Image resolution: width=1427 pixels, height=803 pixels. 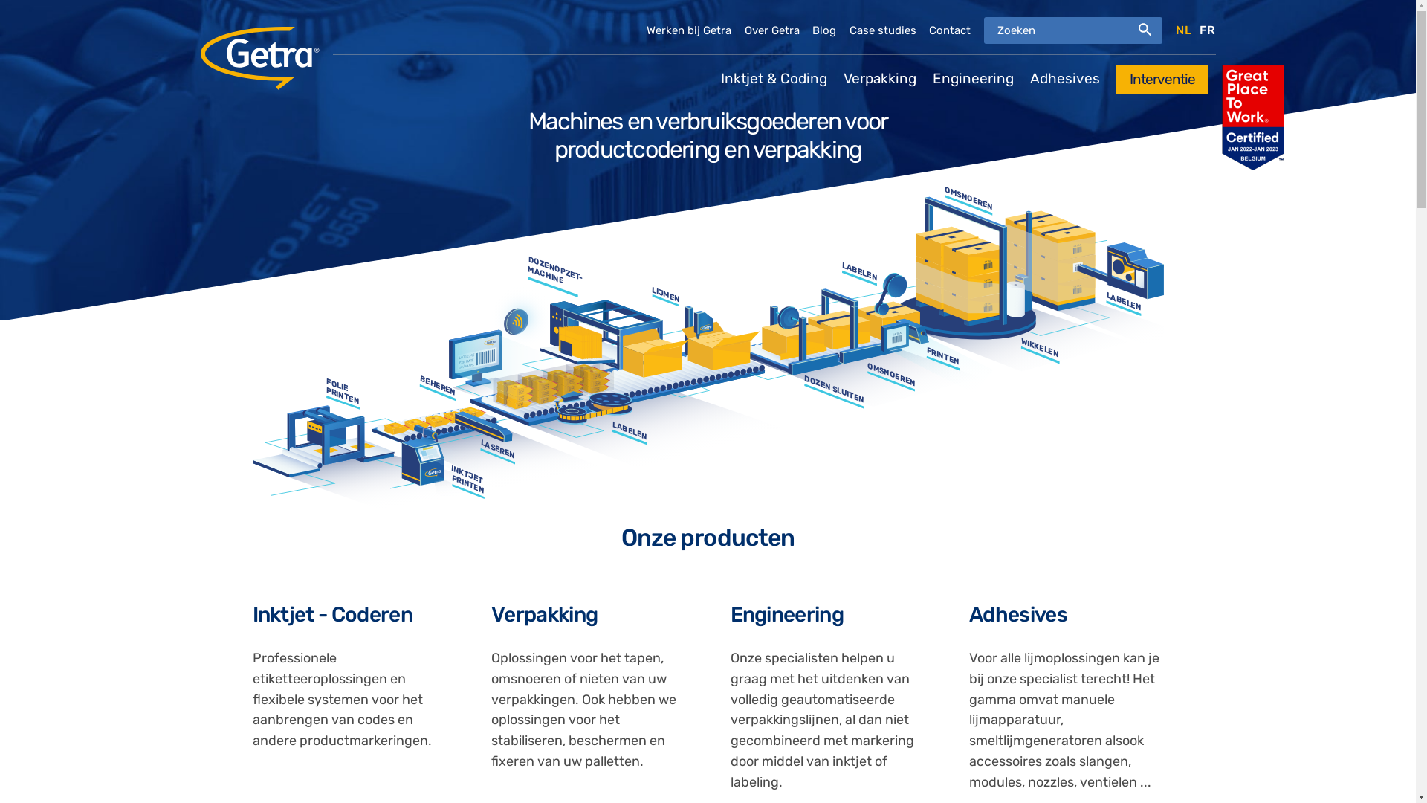 What do you see at coordinates (1065, 79) in the screenshot?
I see `Adhesives` at bounding box center [1065, 79].